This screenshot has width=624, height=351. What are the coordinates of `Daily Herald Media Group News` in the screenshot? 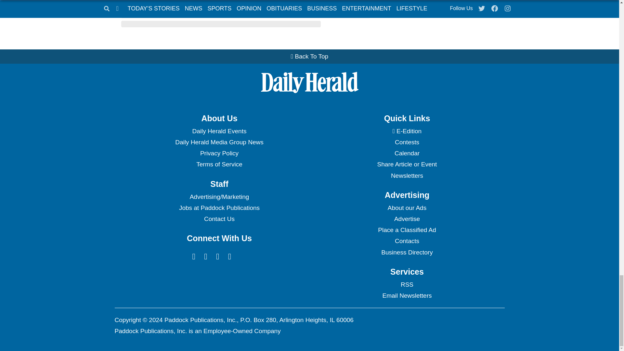 It's located at (219, 142).